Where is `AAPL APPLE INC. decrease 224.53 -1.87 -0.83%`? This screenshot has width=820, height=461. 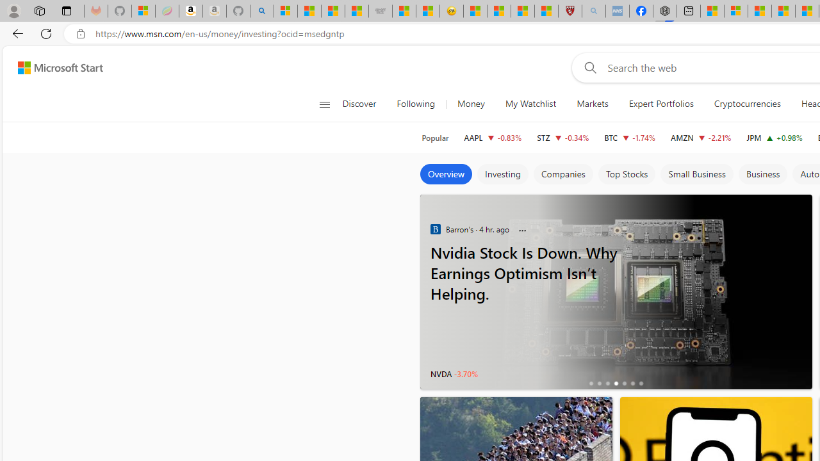
AAPL APPLE INC. decrease 224.53 -1.87 -0.83% is located at coordinates (492, 137).